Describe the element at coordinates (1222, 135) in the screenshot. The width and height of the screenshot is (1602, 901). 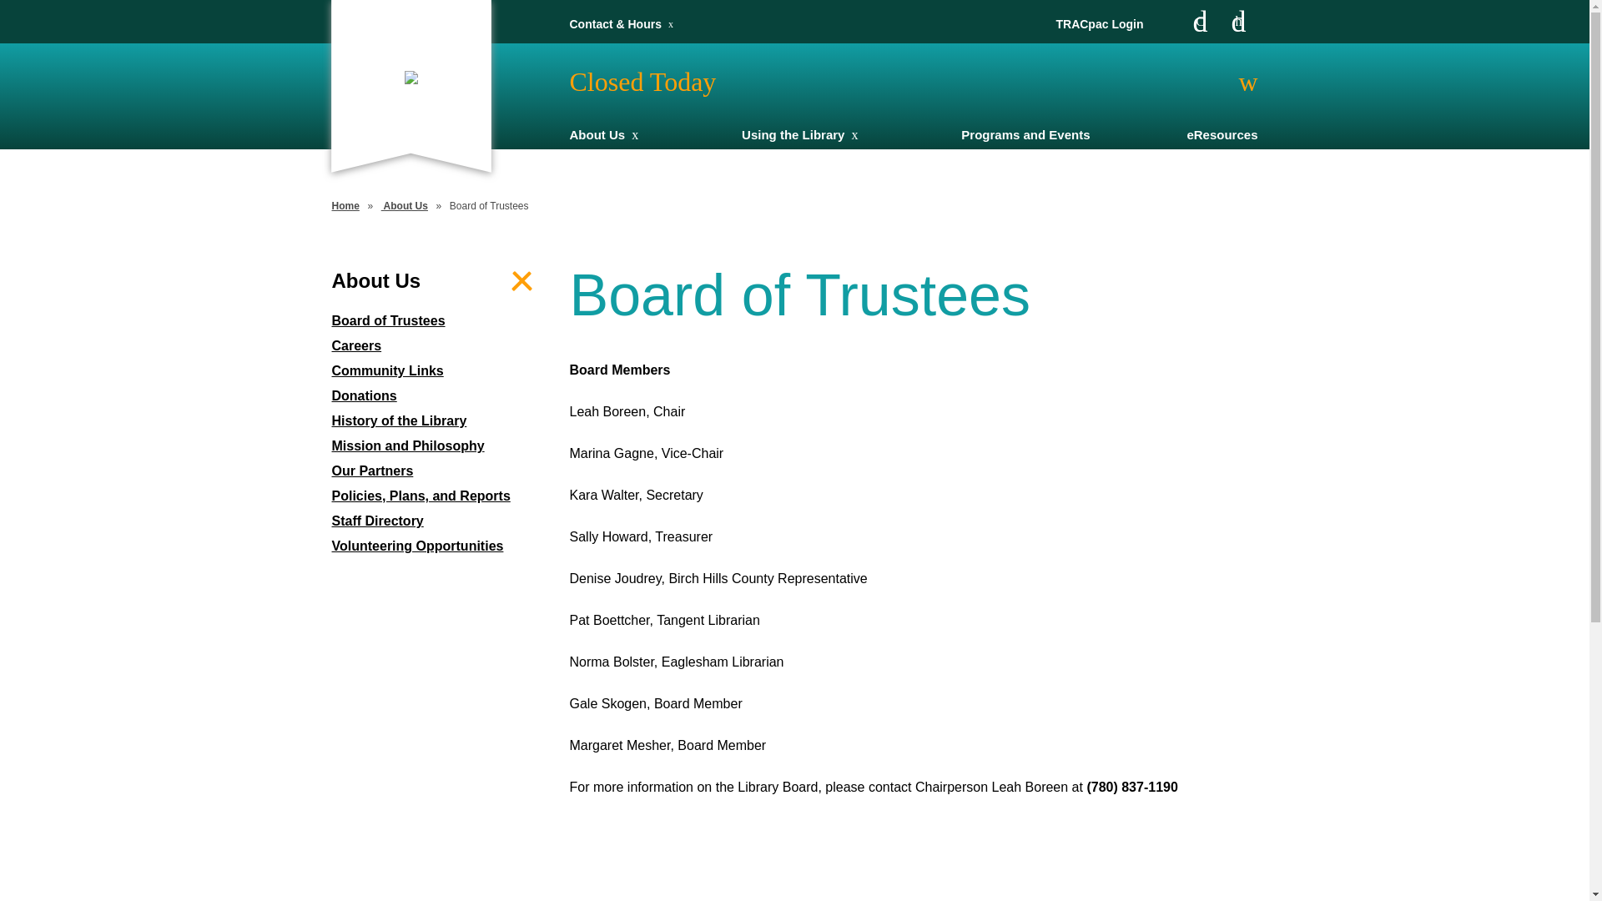
I see `eResources` at that location.